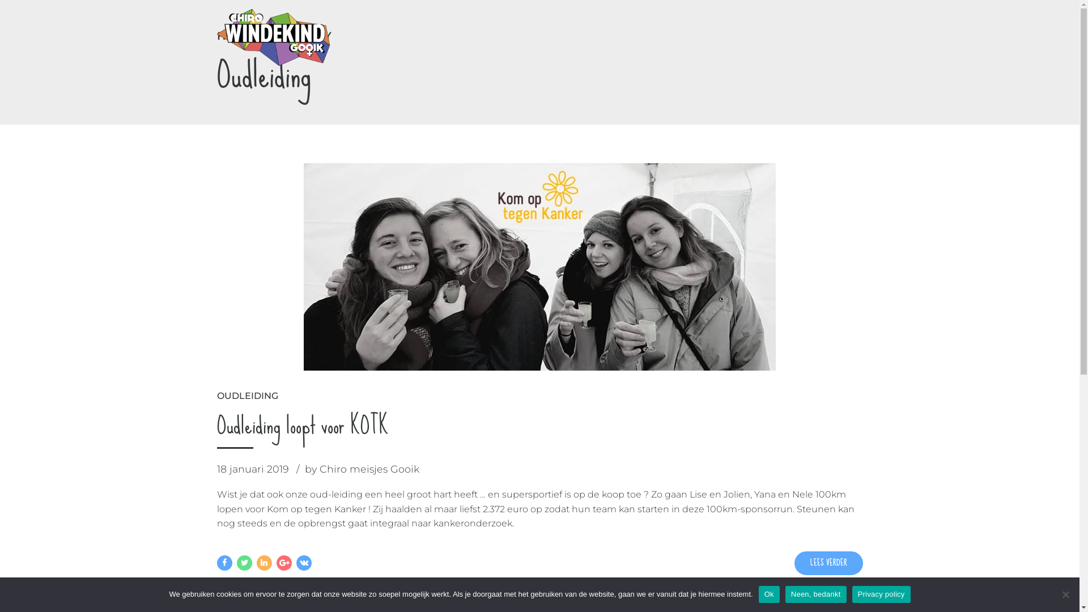 The image size is (1088, 612). What do you see at coordinates (828, 563) in the screenshot?
I see `LEES VERDER` at bounding box center [828, 563].